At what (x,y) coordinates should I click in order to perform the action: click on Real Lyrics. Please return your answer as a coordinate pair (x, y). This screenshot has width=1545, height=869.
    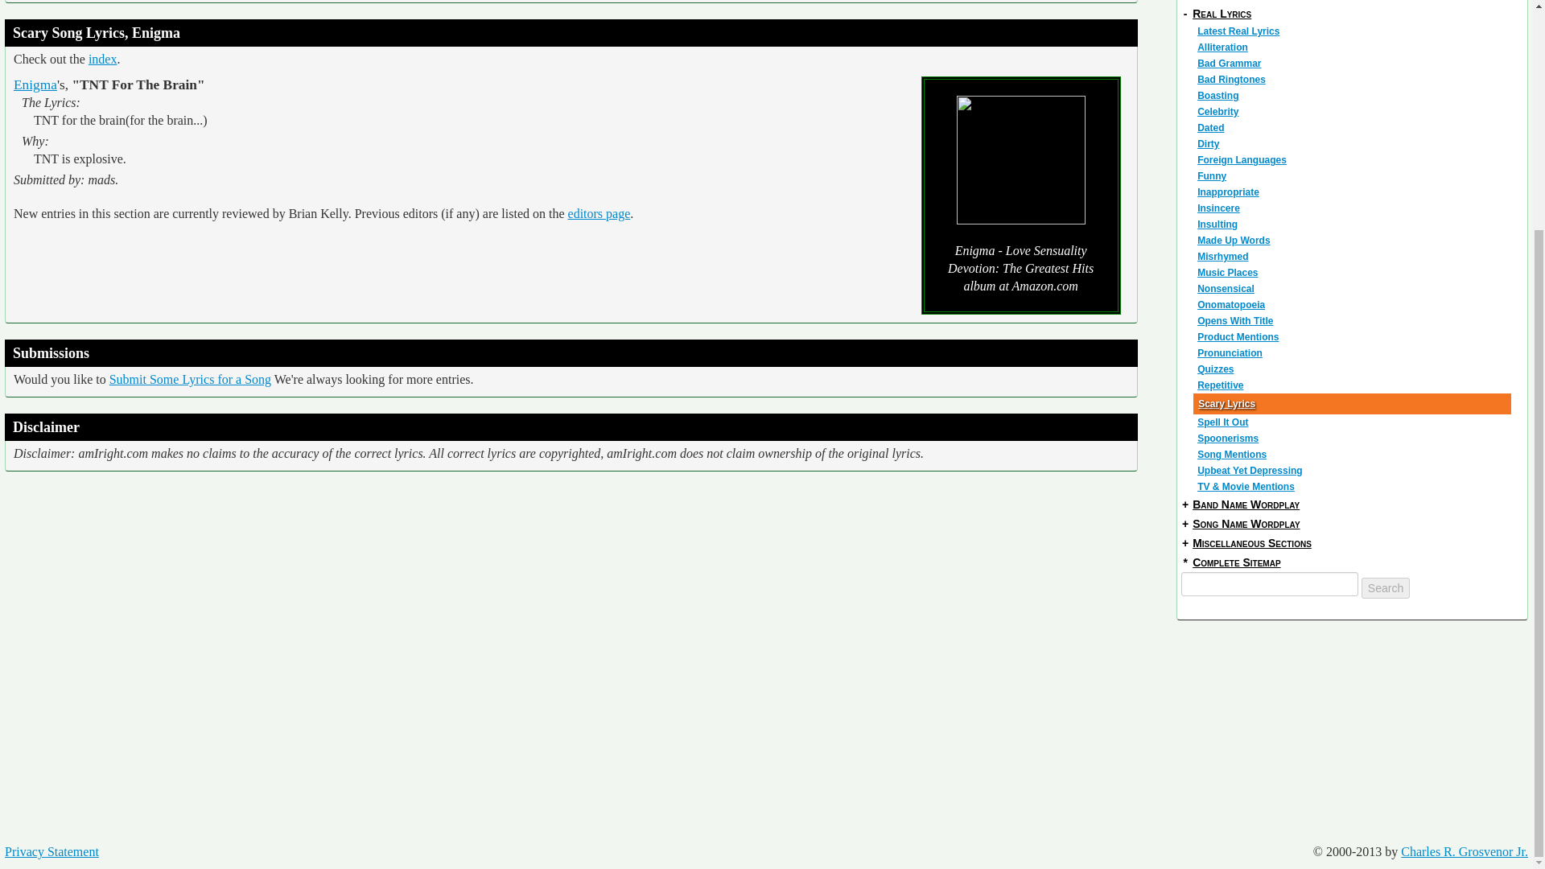
    Looking at the image, I should click on (1222, 13).